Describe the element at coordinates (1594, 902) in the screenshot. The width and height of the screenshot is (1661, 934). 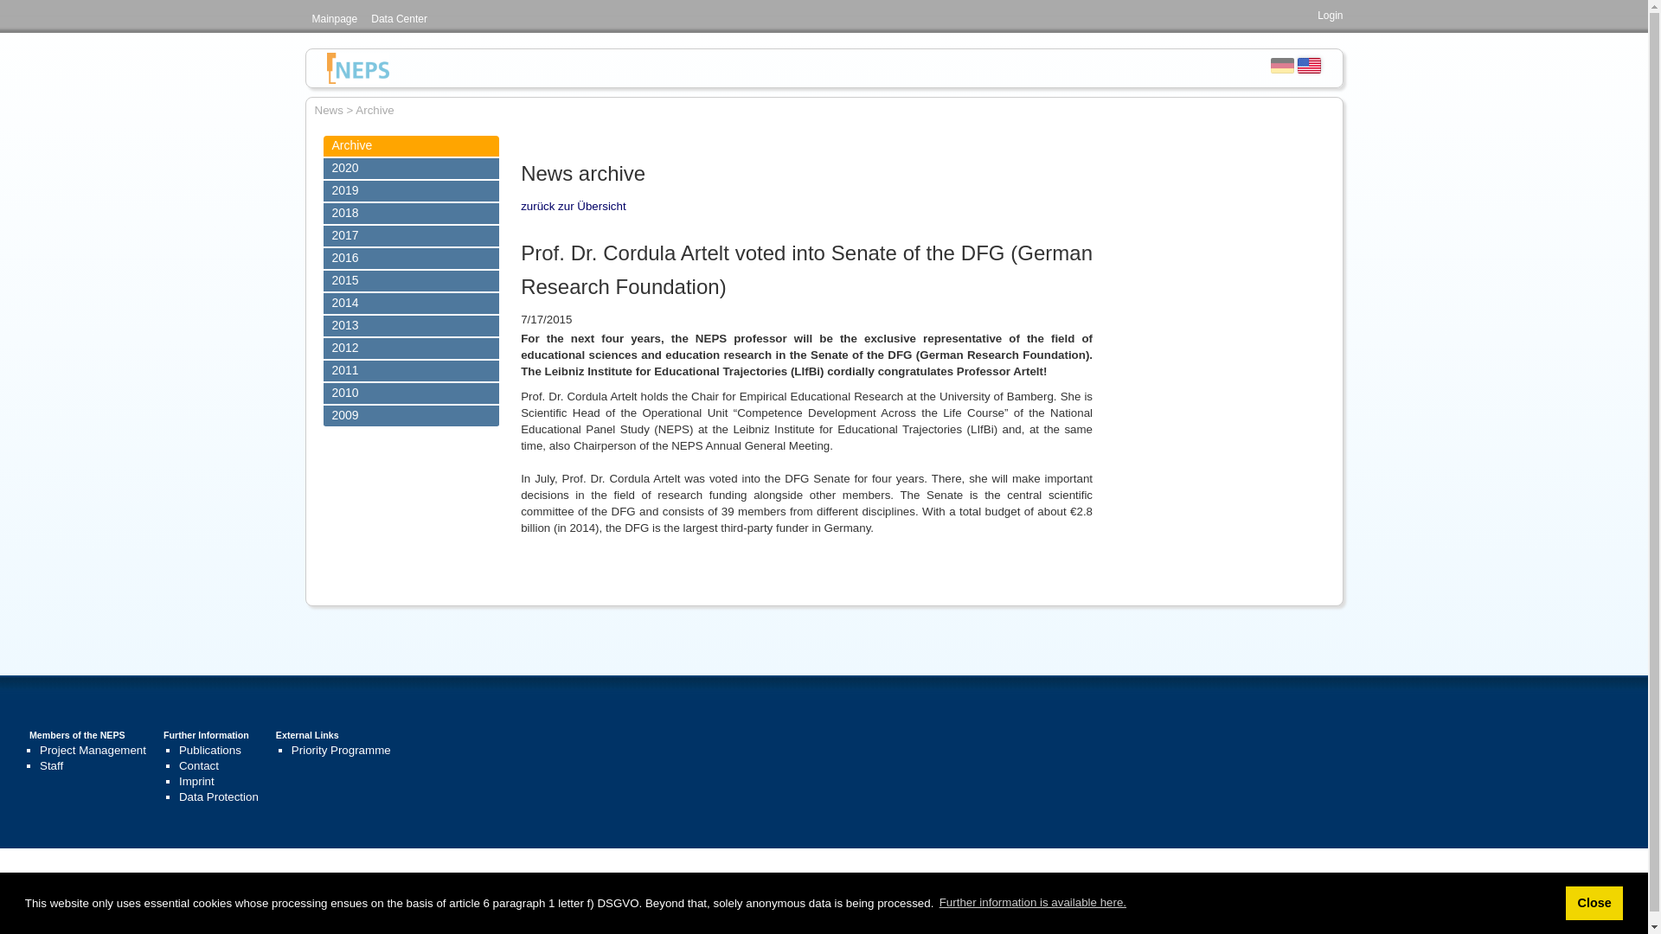
I see `Close` at that location.